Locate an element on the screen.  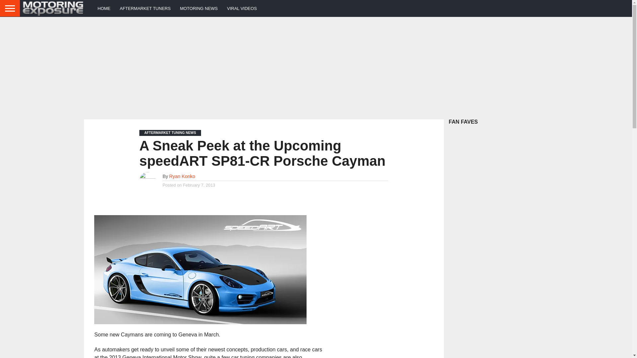
VIRAL VIDEOS is located at coordinates (242, 8).